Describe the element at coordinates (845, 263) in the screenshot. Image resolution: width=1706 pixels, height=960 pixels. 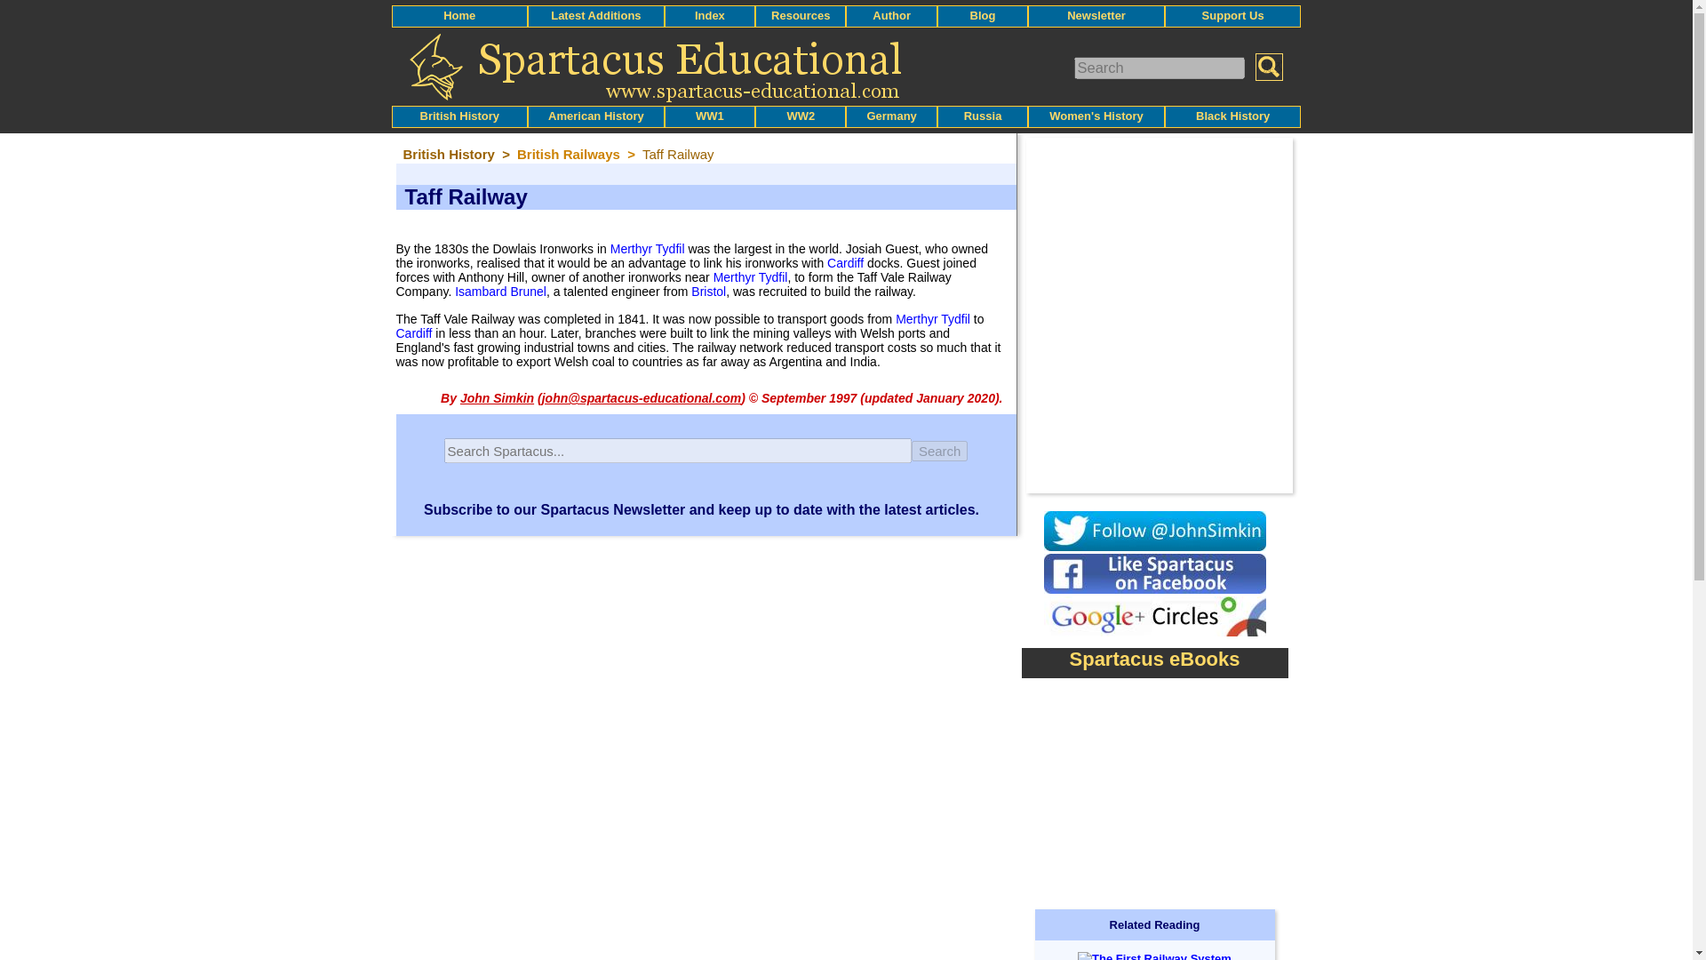
I see `Cardiff` at that location.